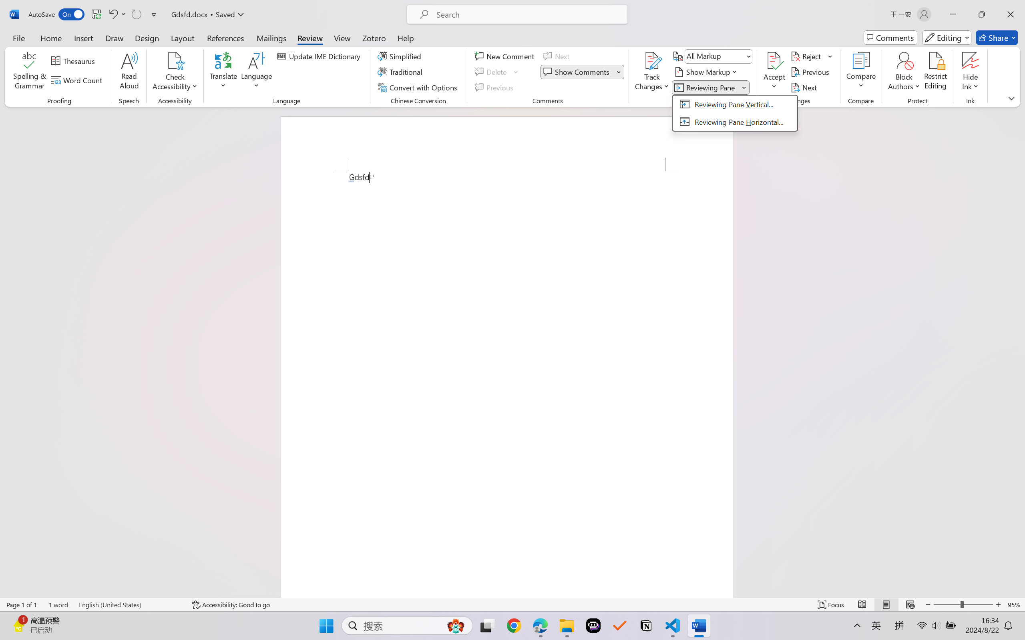 The width and height of the screenshot is (1025, 640). I want to click on Show Comments, so click(582, 72).